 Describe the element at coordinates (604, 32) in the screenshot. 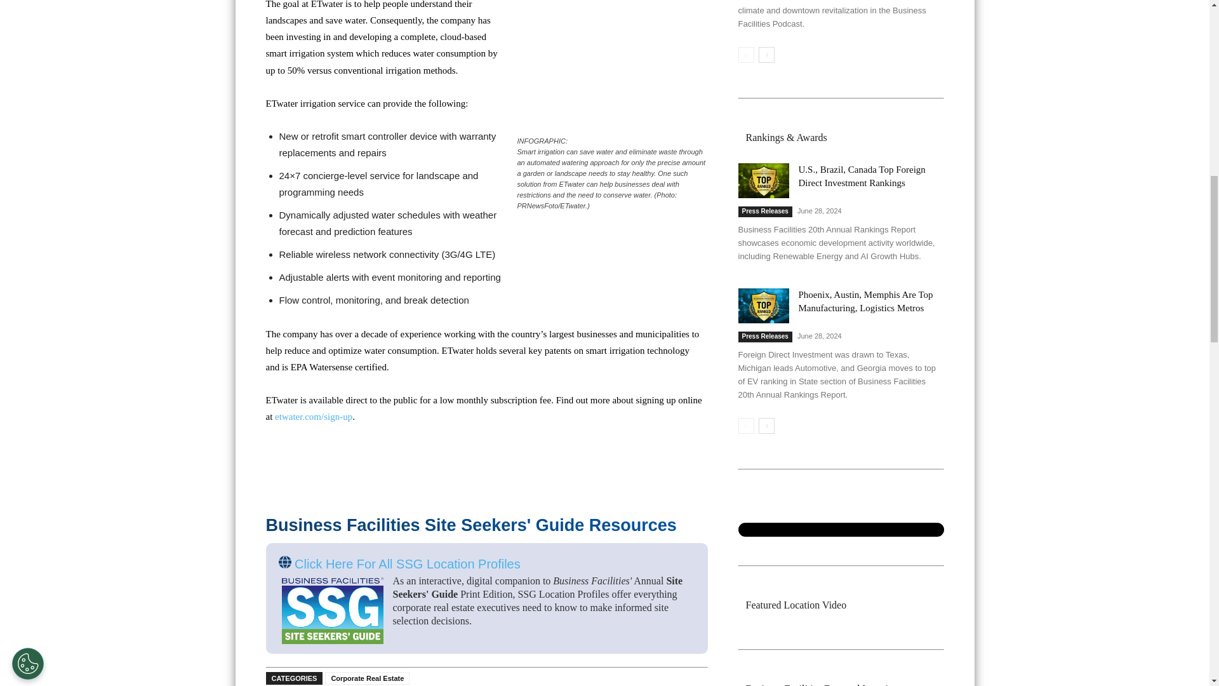

I see `3rd party ad content` at that location.